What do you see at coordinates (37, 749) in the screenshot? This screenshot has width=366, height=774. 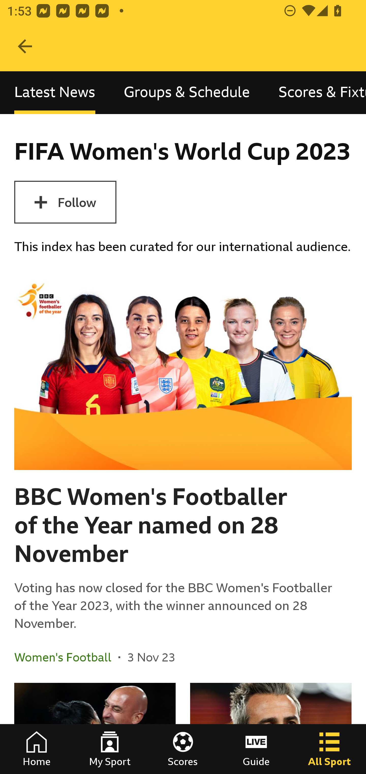 I see `Home` at bounding box center [37, 749].